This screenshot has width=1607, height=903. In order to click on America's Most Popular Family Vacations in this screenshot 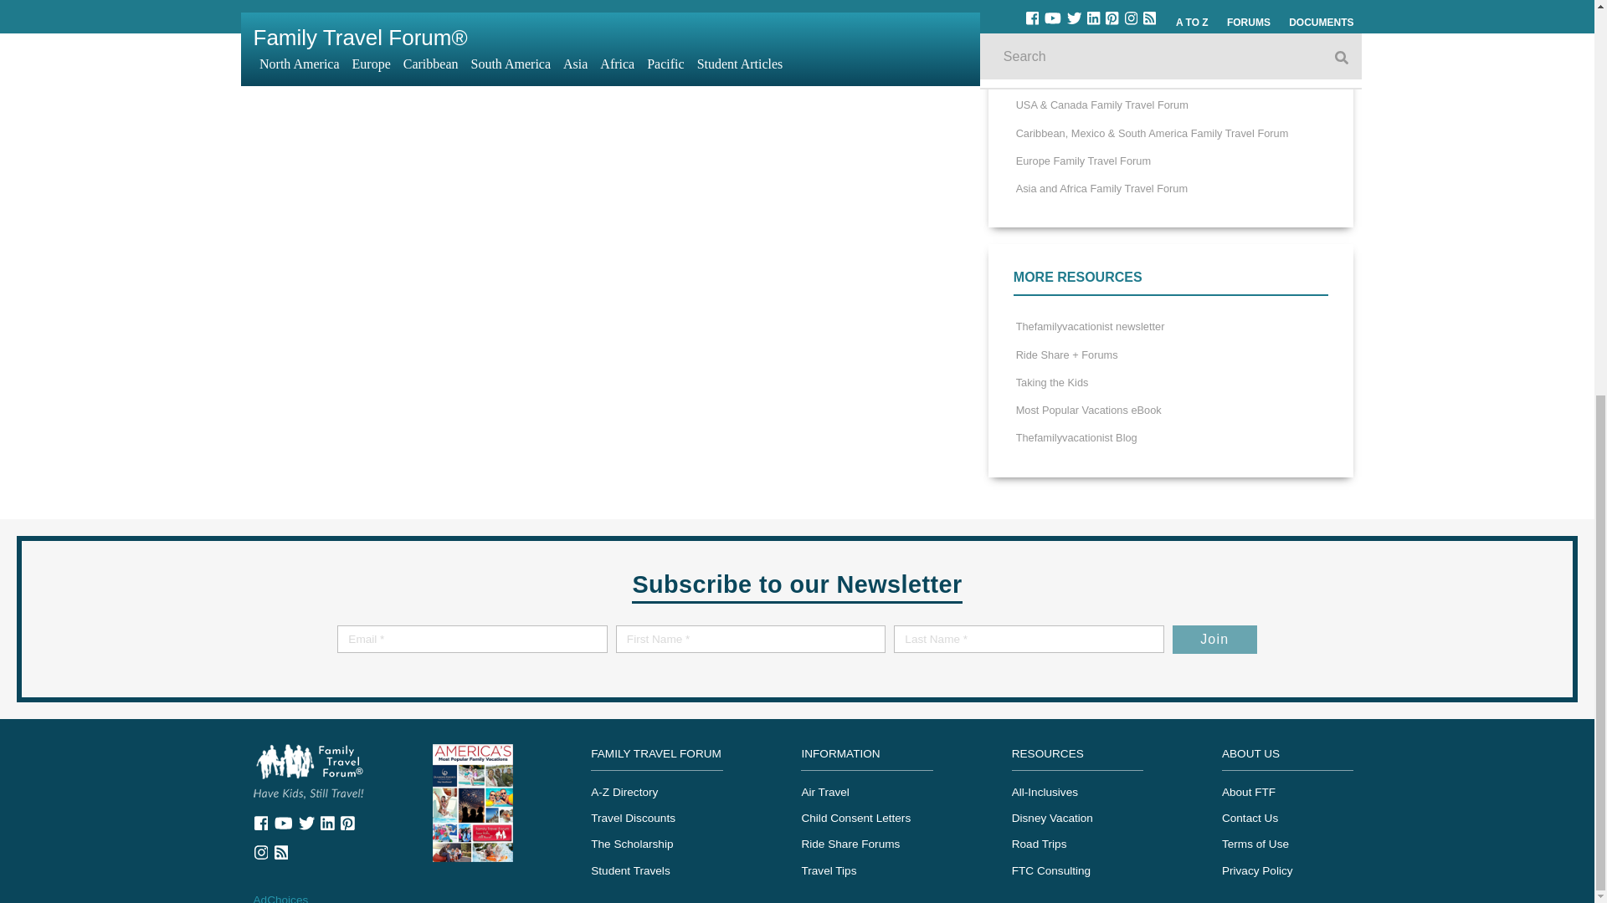, I will do `click(472, 801)`.